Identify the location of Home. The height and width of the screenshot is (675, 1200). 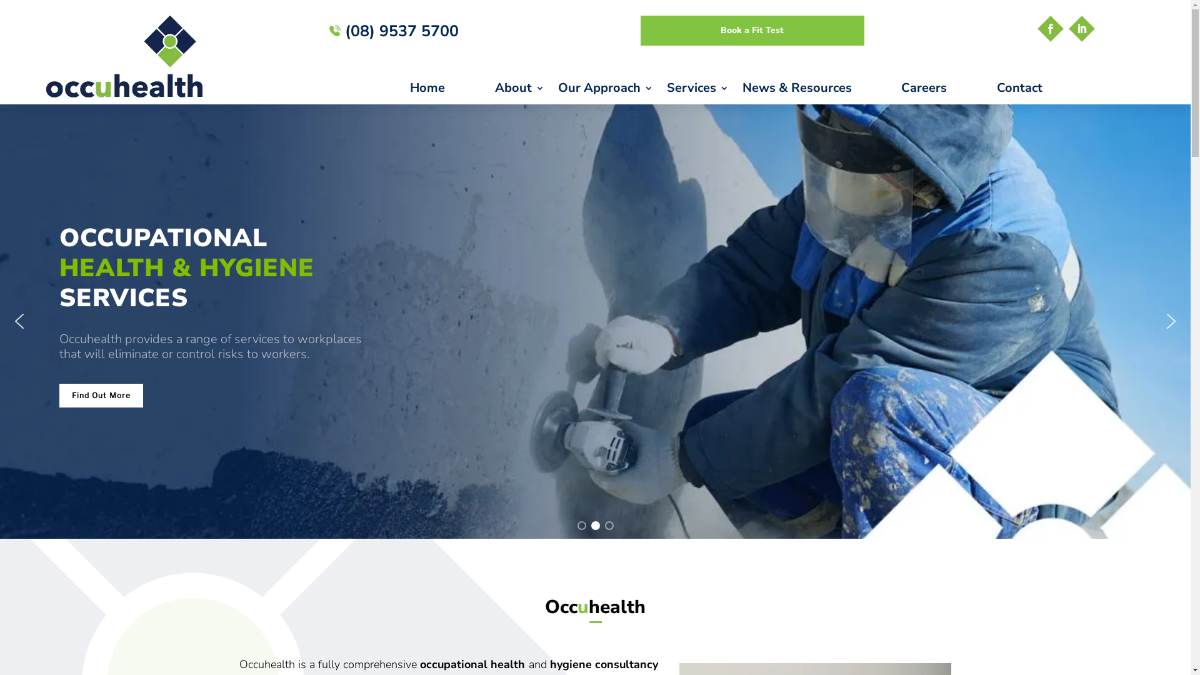
(446, 90).